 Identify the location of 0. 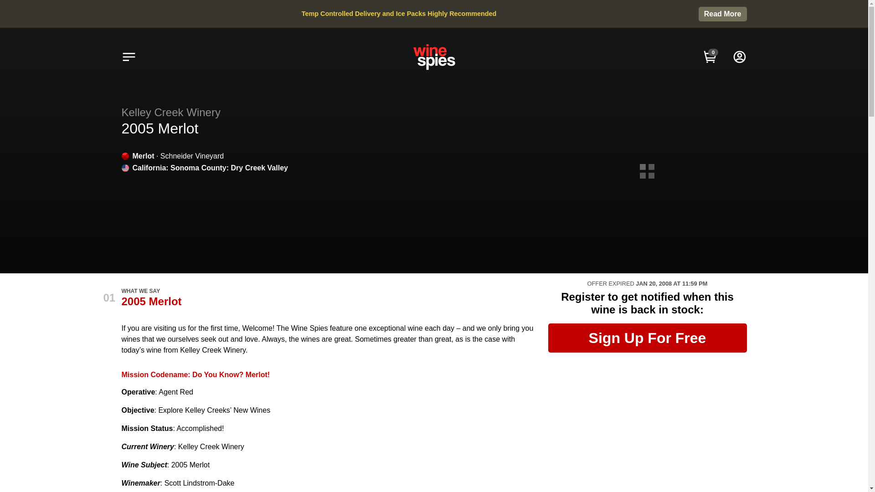
(710, 56).